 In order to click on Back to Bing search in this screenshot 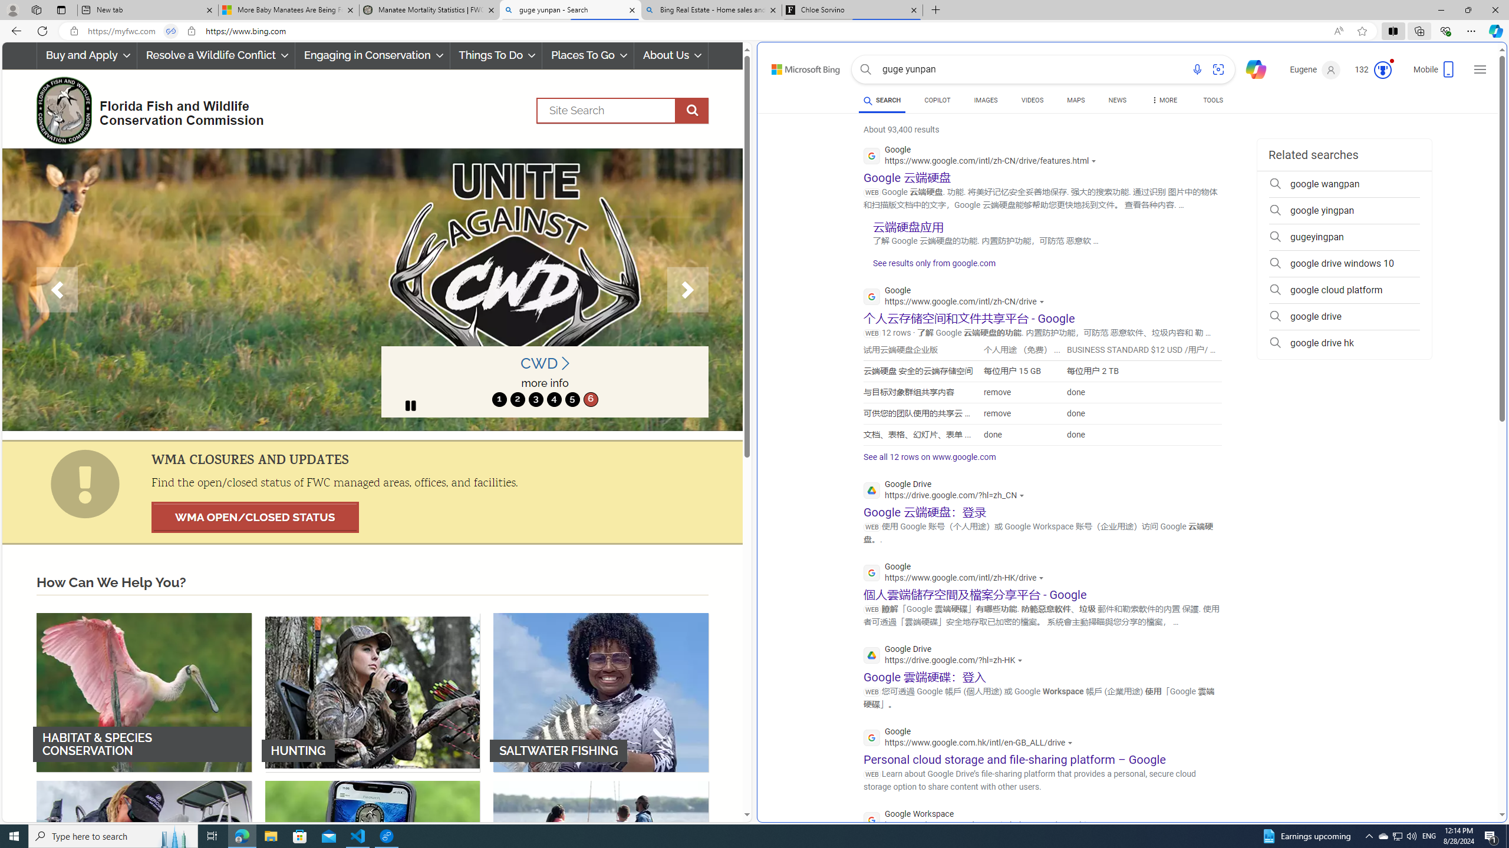, I will do `click(799, 67)`.